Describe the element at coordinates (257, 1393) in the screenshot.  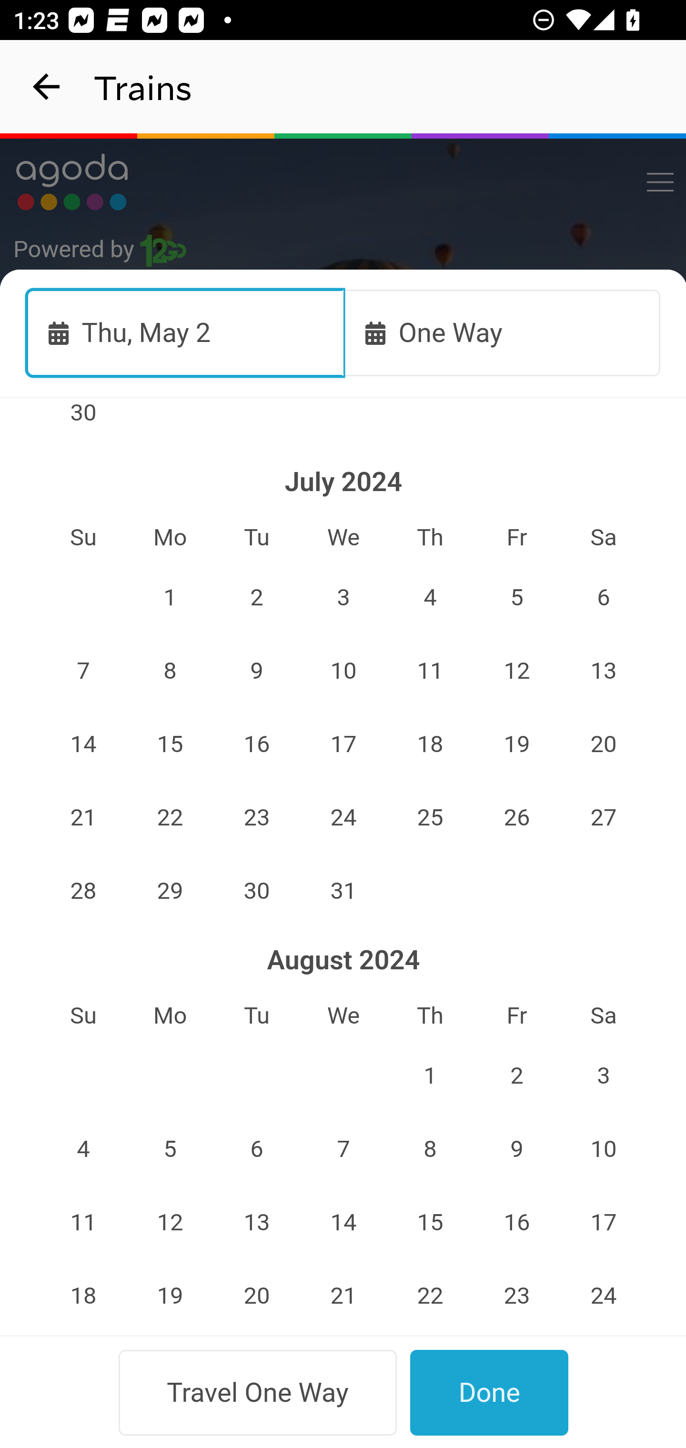
I see `Travel One Way` at that location.